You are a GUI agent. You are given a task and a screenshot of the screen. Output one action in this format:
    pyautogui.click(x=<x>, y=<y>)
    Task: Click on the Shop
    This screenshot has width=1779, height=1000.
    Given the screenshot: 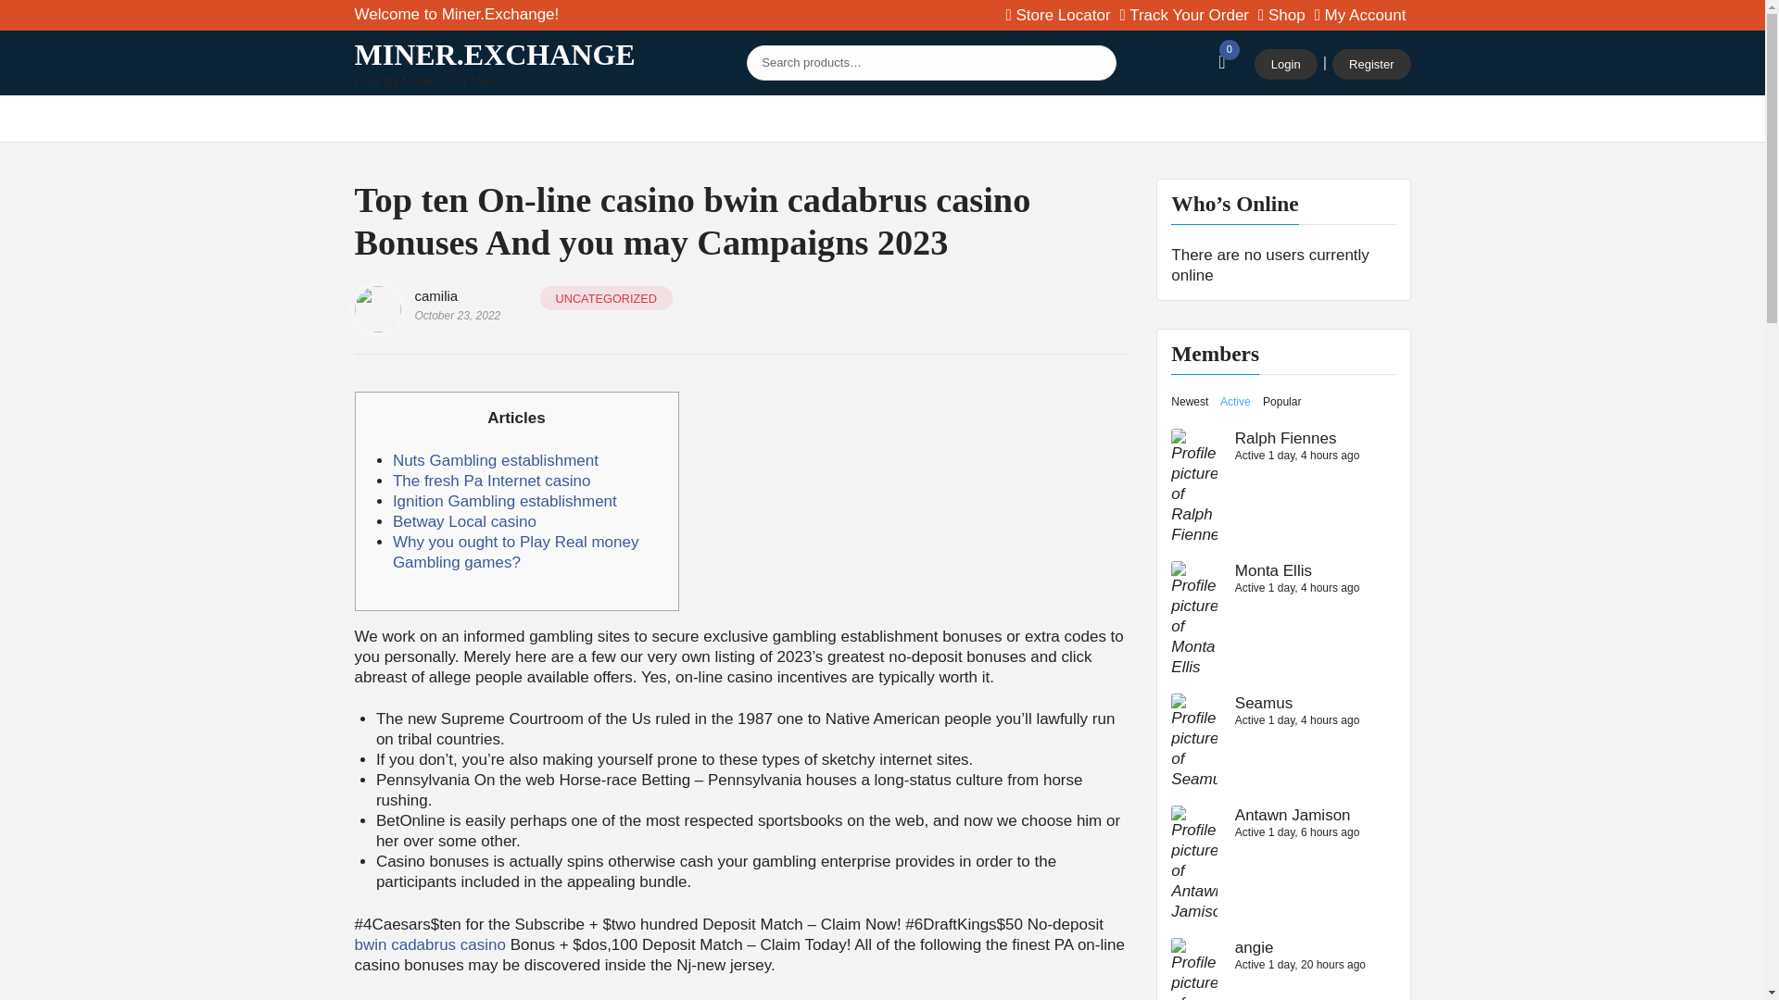 What is the action you would take?
    pyautogui.click(x=1281, y=16)
    